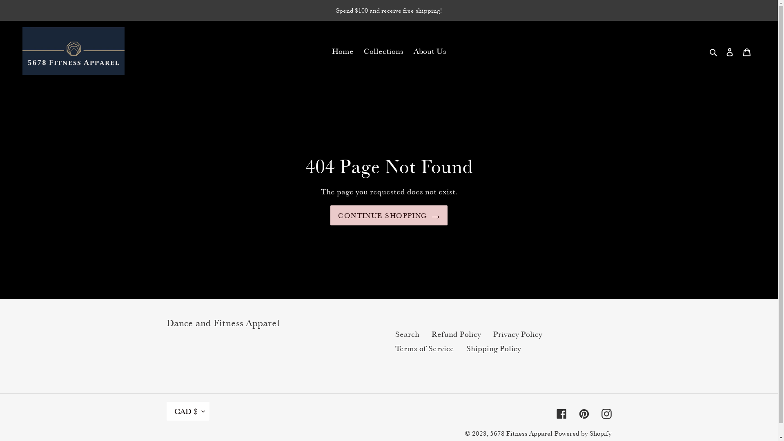 The image size is (784, 441). Describe the element at coordinates (521, 434) in the screenshot. I see `5678 Fitness Apparel` at that location.